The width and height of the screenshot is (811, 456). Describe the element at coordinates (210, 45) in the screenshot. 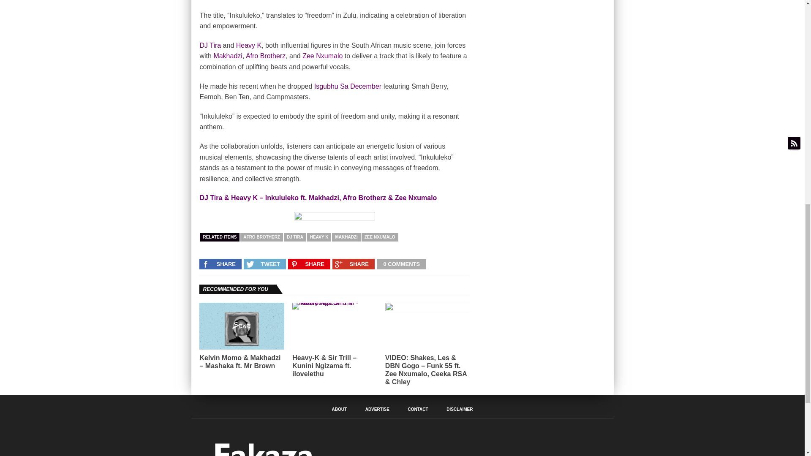

I see `DJ Tira` at that location.